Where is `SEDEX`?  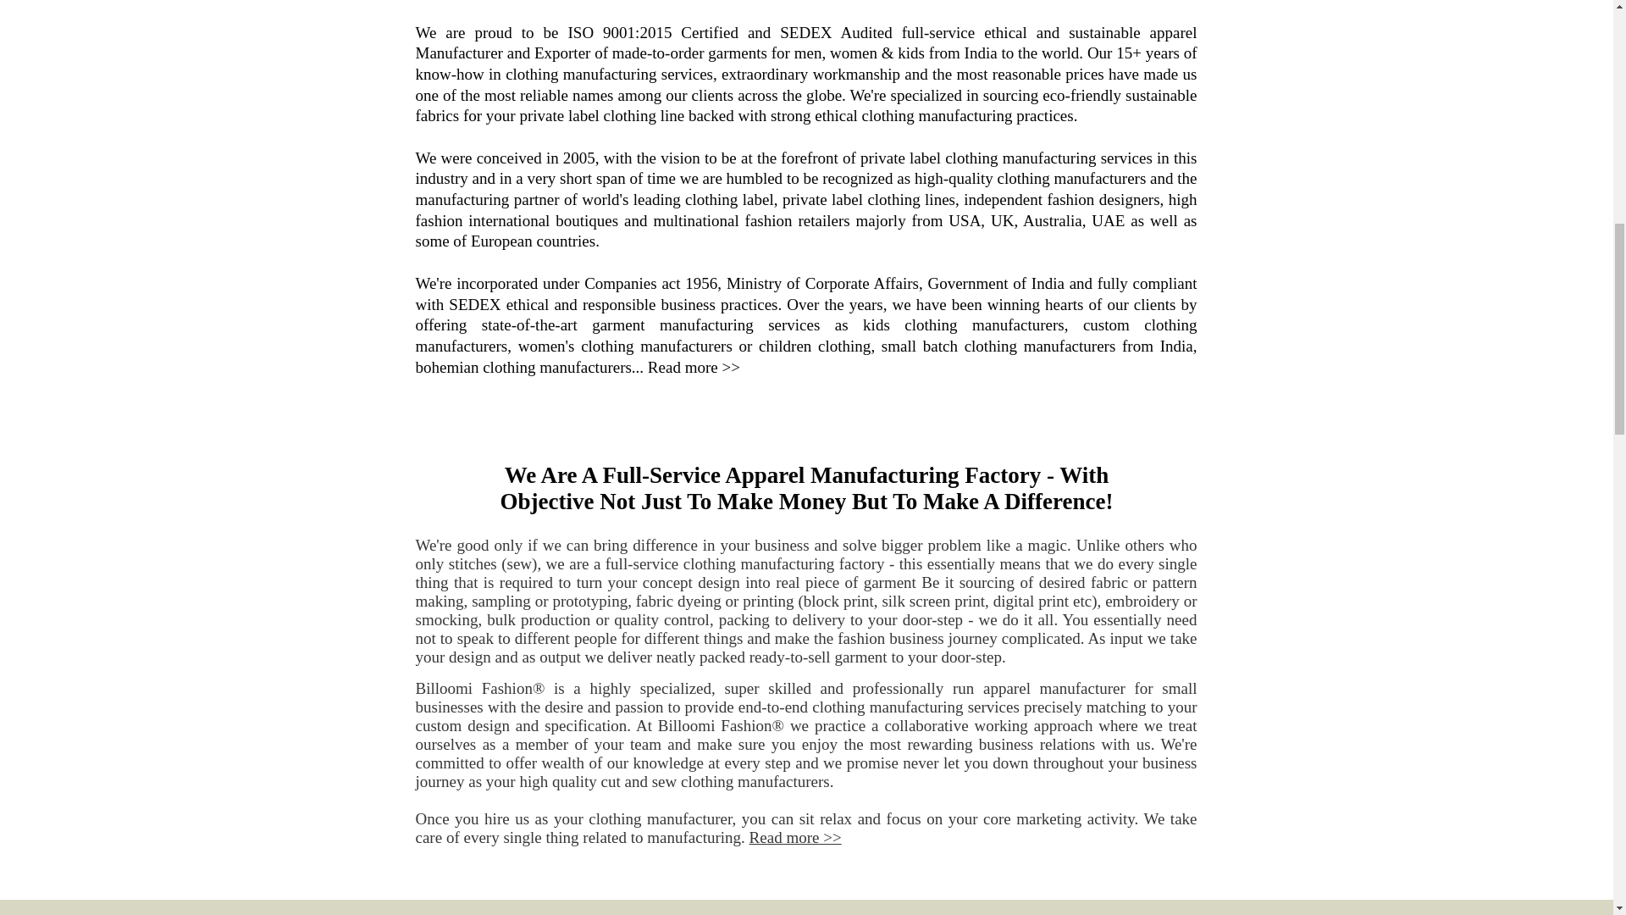 SEDEX is located at coordinates (474, 304).